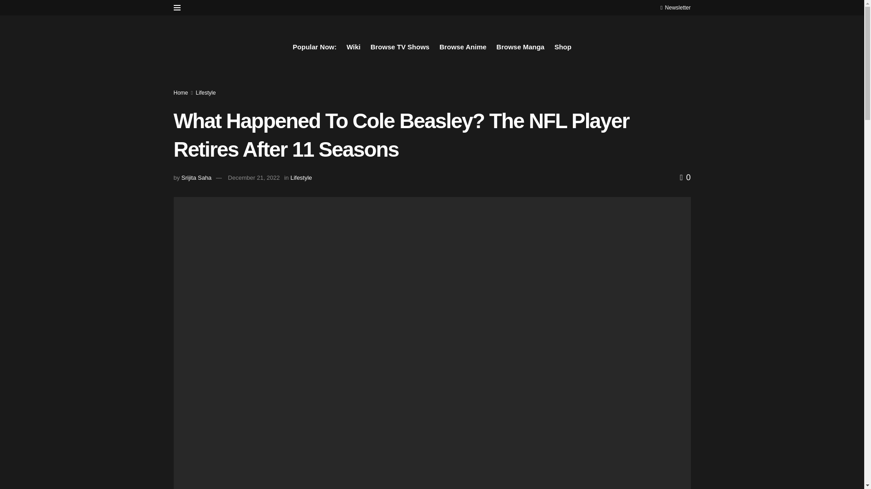 The image size is (871, 489). Describe the element at coordinates (181, 92) in the screenshot. I see `Home` at that location.